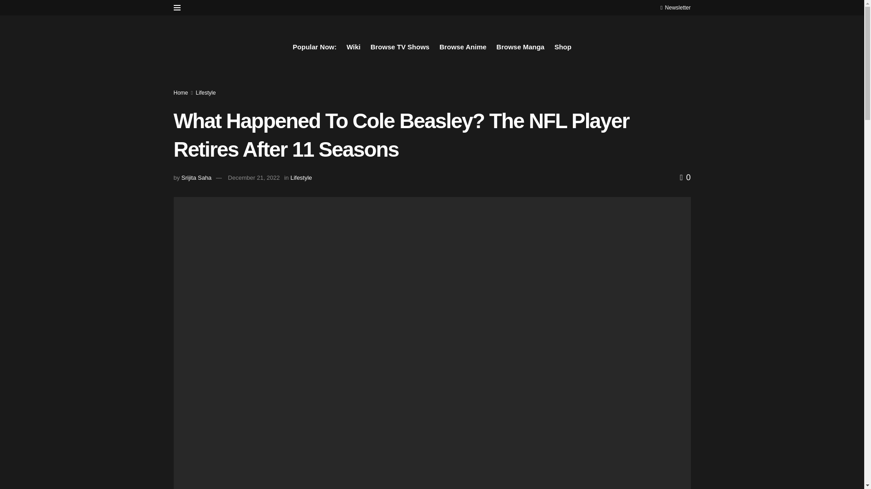 The image size is (871, 489). Describe the element at coordinates (181, 92) in the screenshot. I see `Home` at that location.